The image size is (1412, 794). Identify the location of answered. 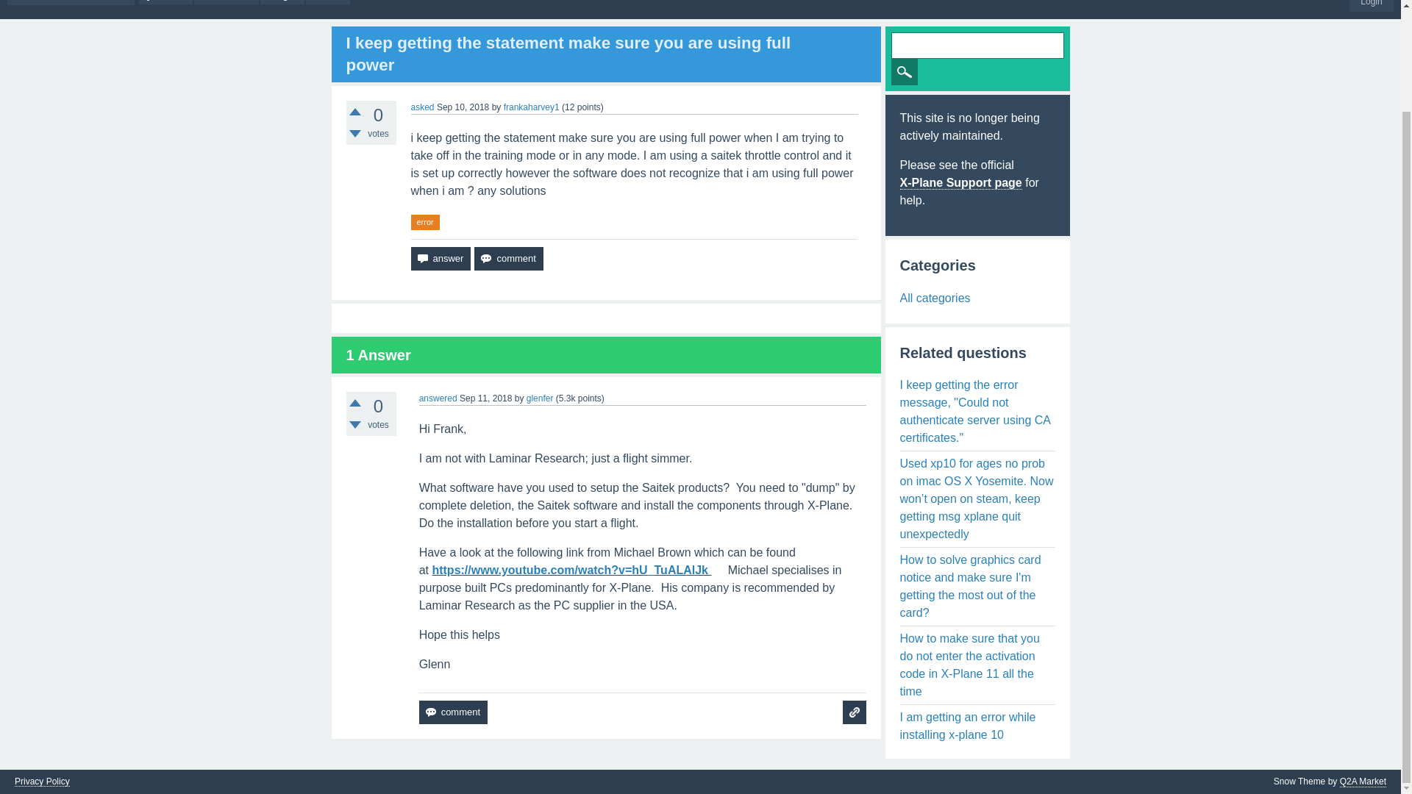
(438, 398).